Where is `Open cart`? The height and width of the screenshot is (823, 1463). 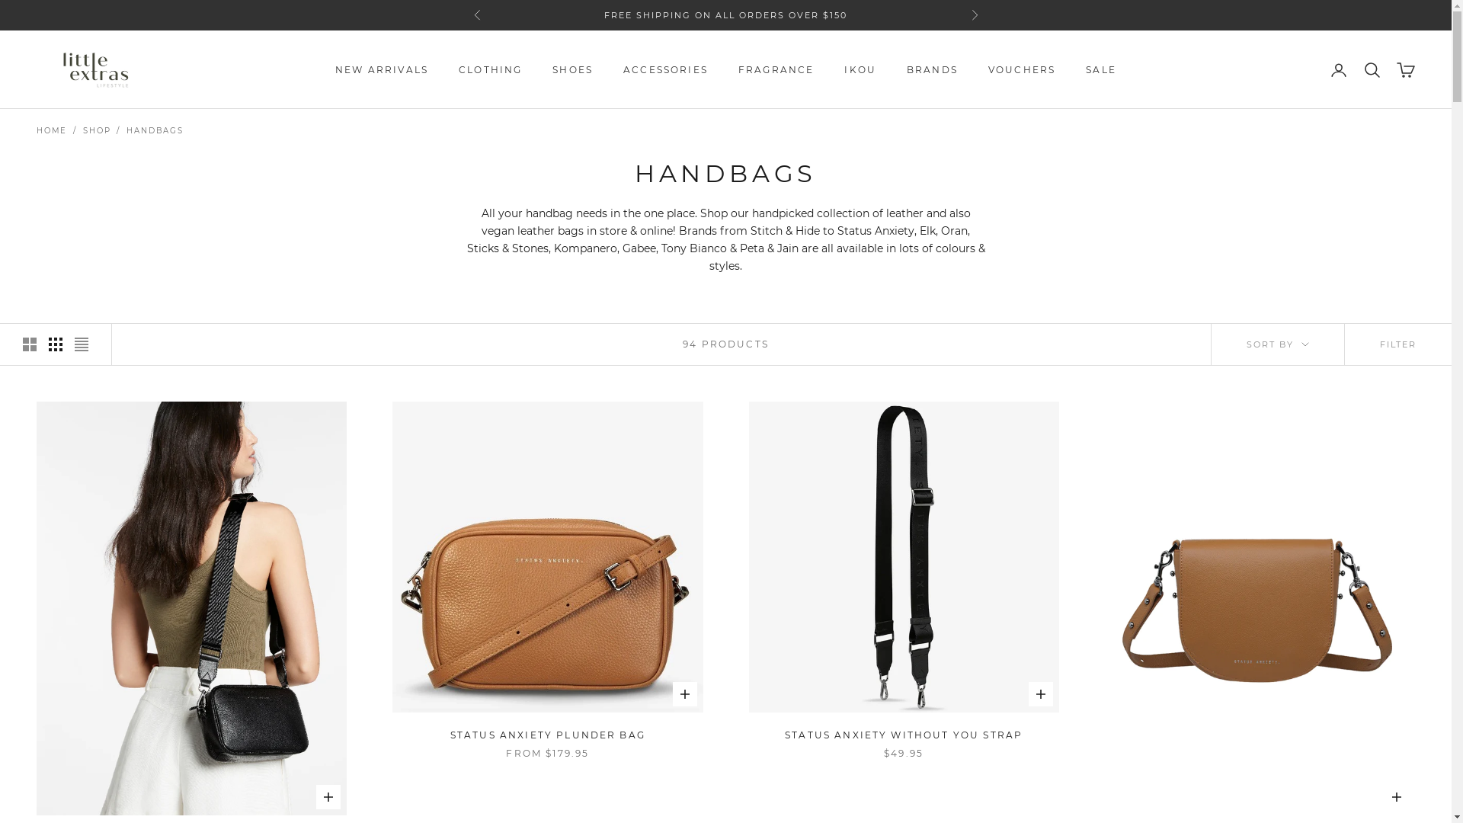 Open cart is located at coordinates (1406, 70).